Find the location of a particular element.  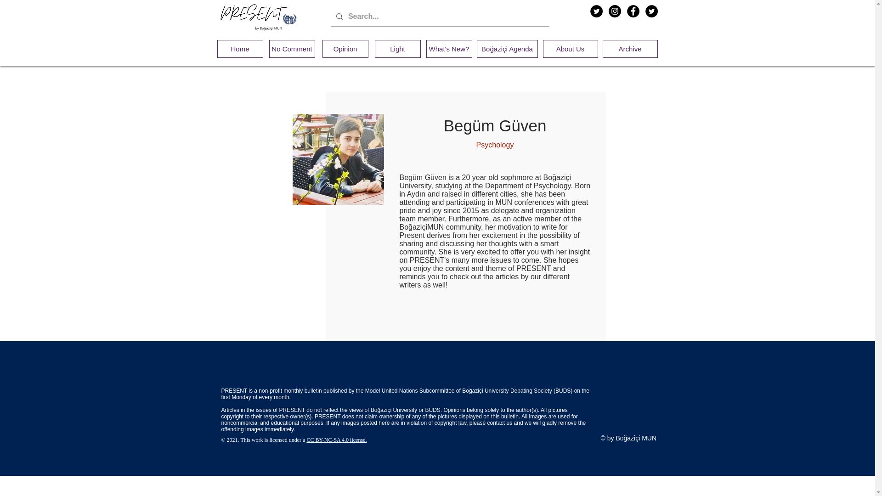

Archive is located at coordinates (630, 49).